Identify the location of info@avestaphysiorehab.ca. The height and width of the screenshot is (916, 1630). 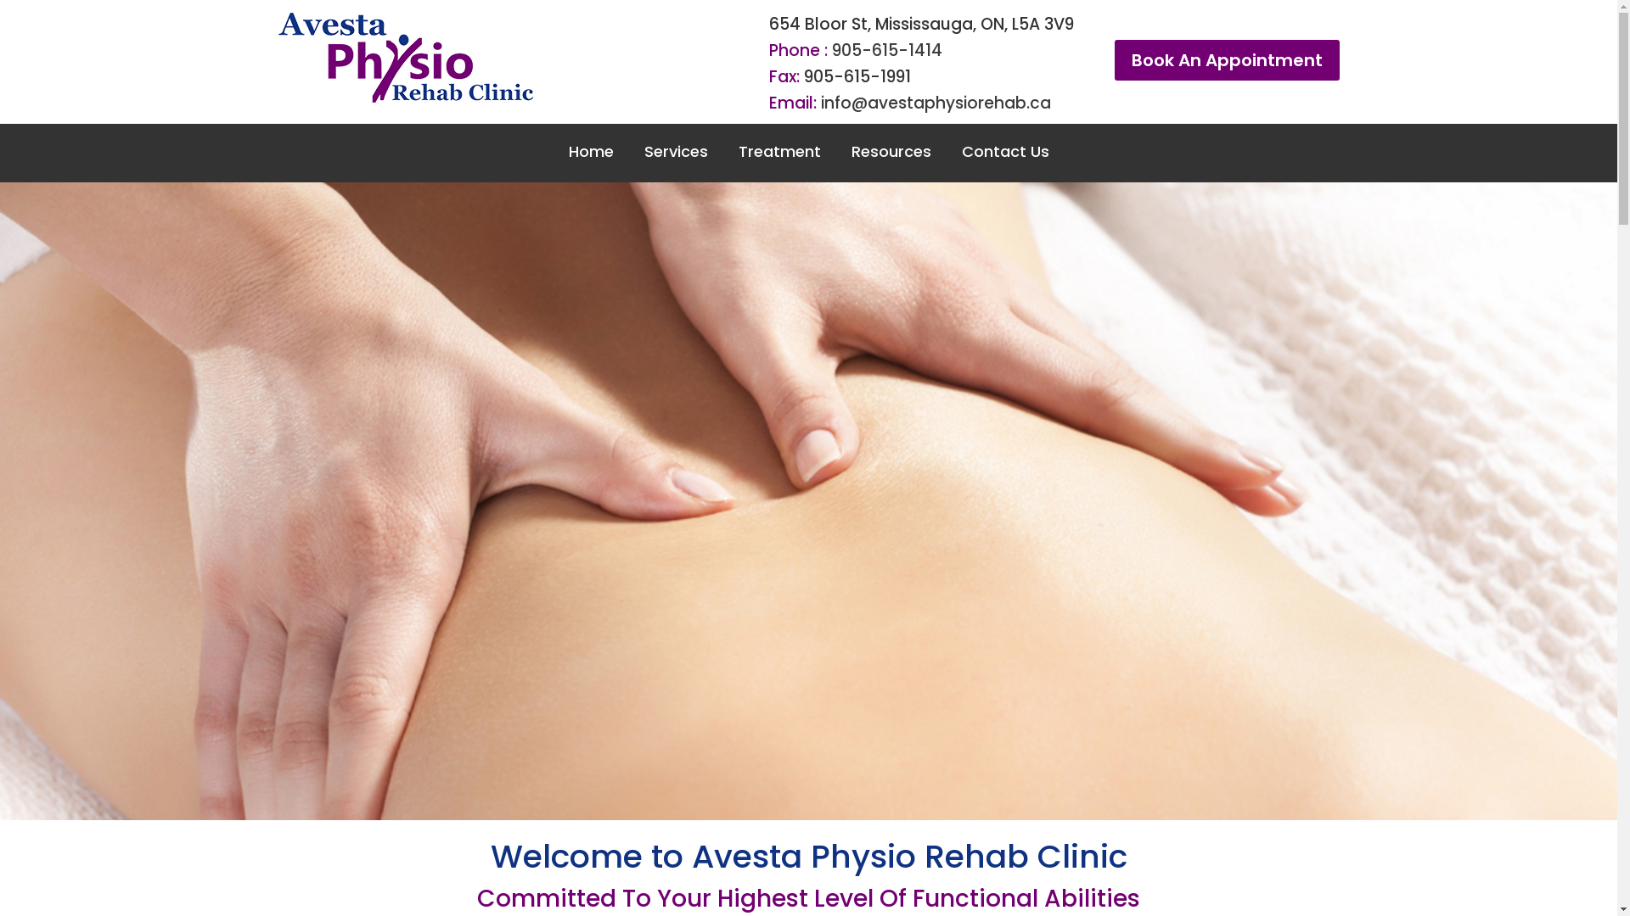
(936, 103).